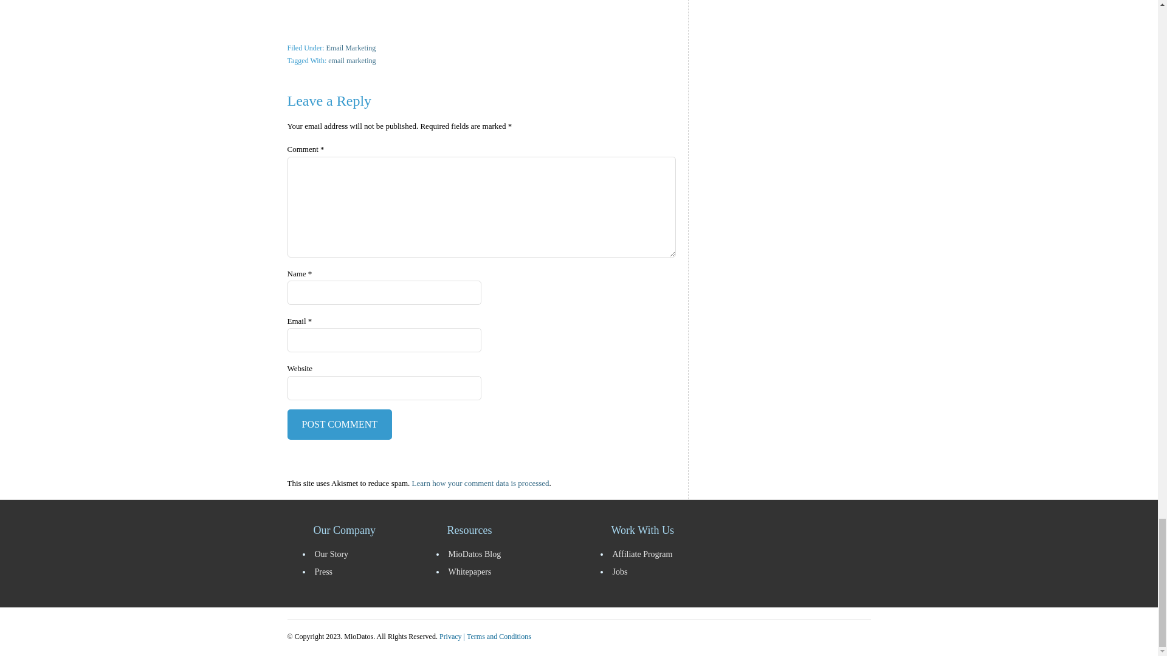  Describe the element at coordinates (667, 554) in the screenshot. I see `Affiliate Program` at that location.